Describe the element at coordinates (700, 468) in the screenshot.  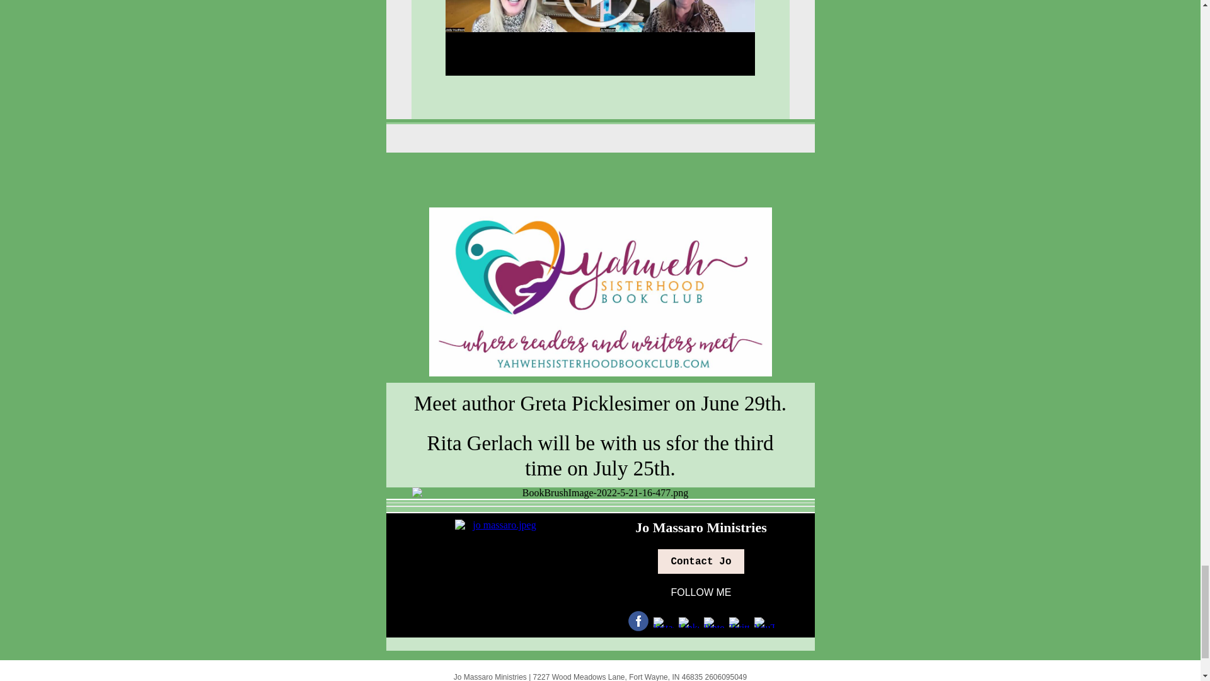
I see `Contact Jo` at that location.